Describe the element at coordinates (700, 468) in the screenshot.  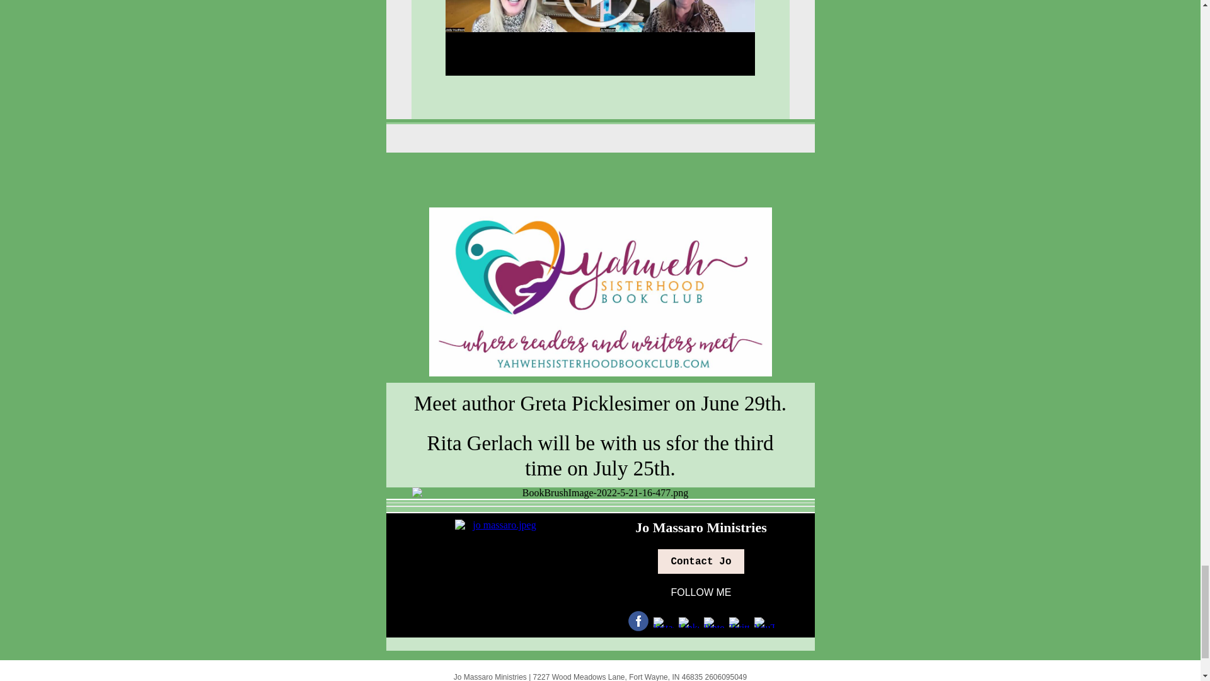
I see `Contact Jo` at that location.